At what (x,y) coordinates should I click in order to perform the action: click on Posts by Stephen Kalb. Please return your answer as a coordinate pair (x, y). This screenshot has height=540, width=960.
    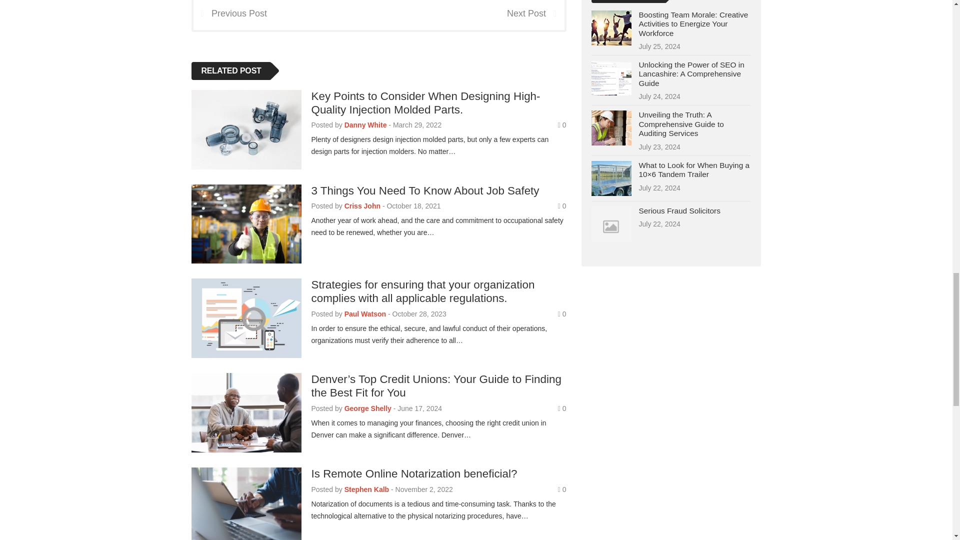
    Looking at the image, I should click on (366, 489).